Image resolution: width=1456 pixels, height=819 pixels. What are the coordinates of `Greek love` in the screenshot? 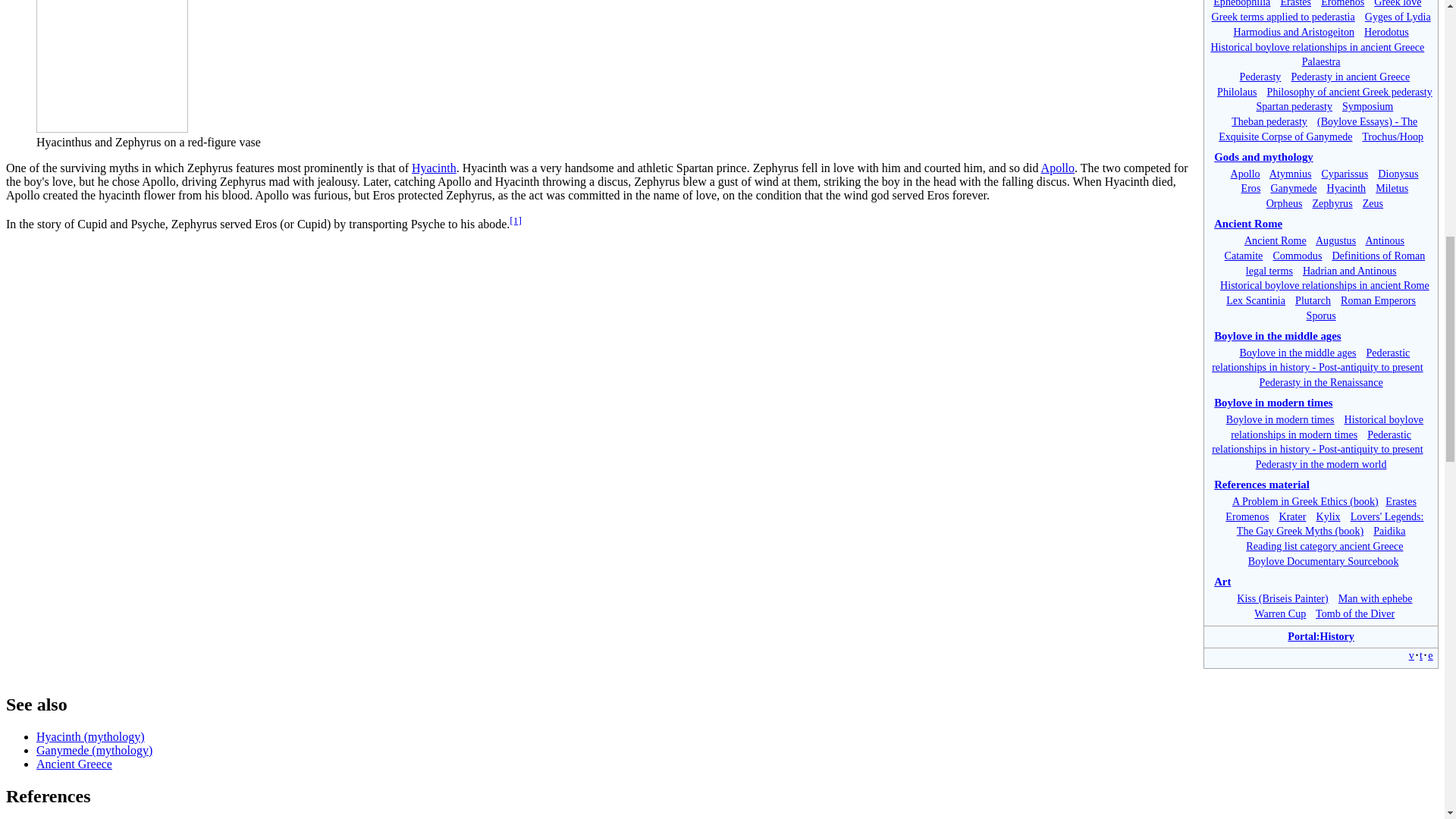 It's located at (1397, 3).